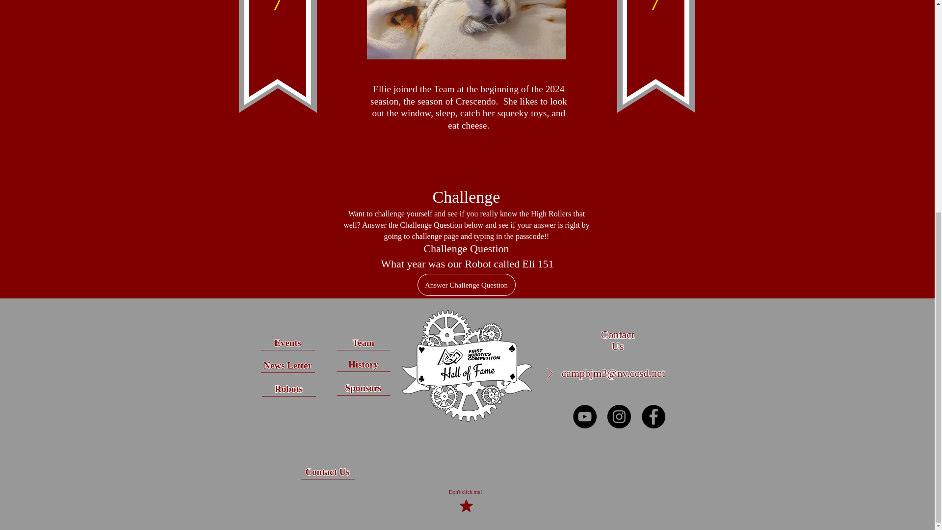  I want to click on News Letter, so click(288, 366).